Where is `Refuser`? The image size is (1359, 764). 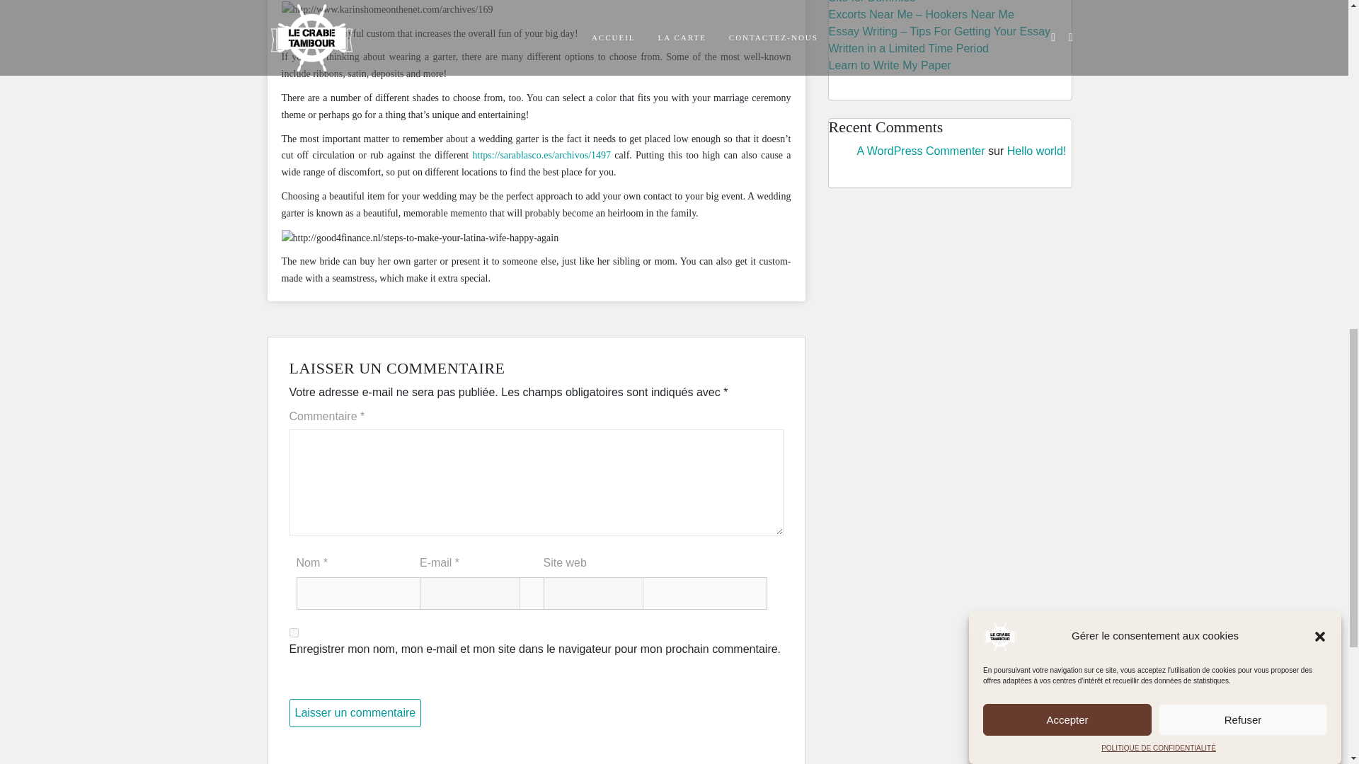
Refuser is located at coordinates (1243, 86).